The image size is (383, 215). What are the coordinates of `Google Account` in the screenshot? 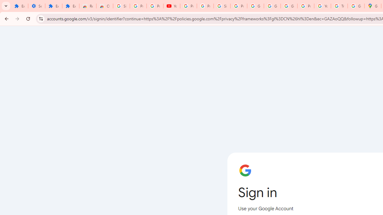 It's located at (272, 6).